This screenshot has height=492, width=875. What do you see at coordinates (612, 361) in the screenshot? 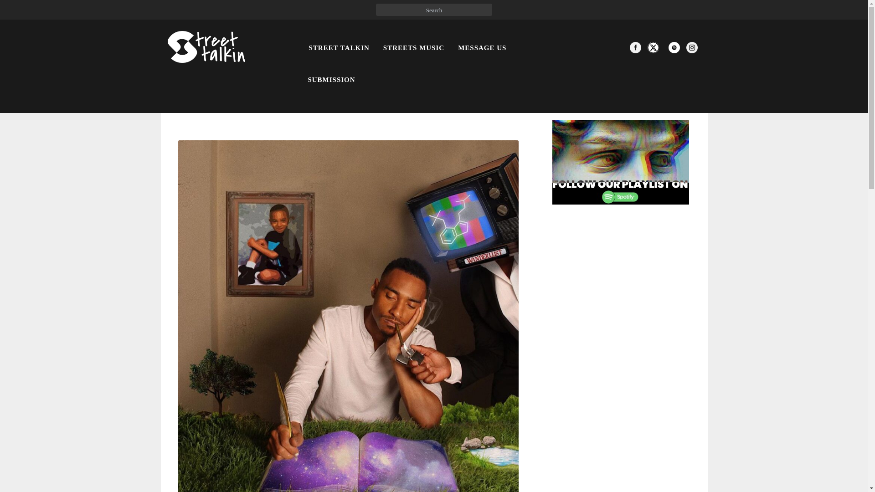
I see `Advertisement` at bounding box center [612, 361].